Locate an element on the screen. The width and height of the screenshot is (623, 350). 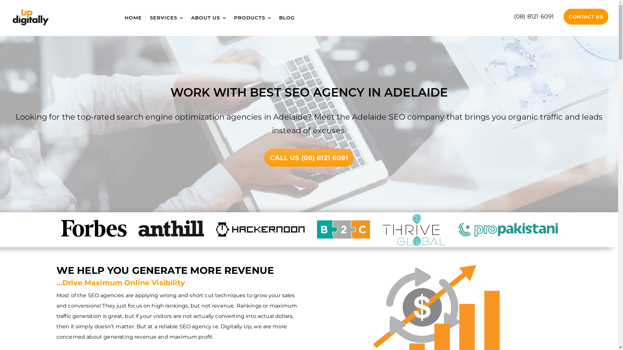
CONTACT US is located at coordinates (586, 17).